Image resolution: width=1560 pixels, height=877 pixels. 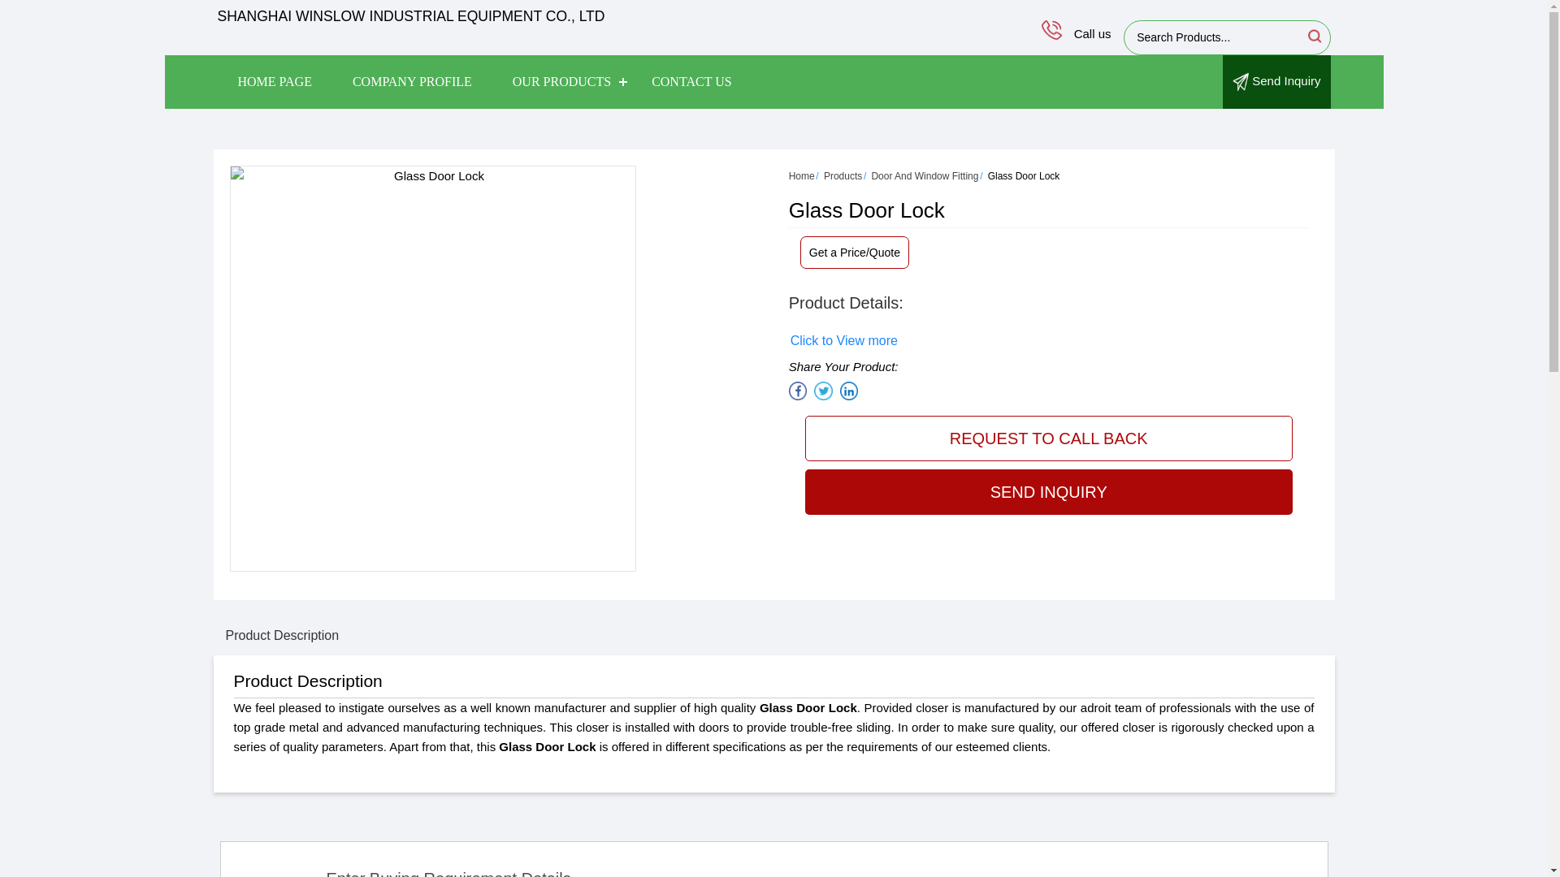 What do you see at coordinates (844, 341) in the screenshot?
I see `Click to View more` at bounding box center [844, 341].